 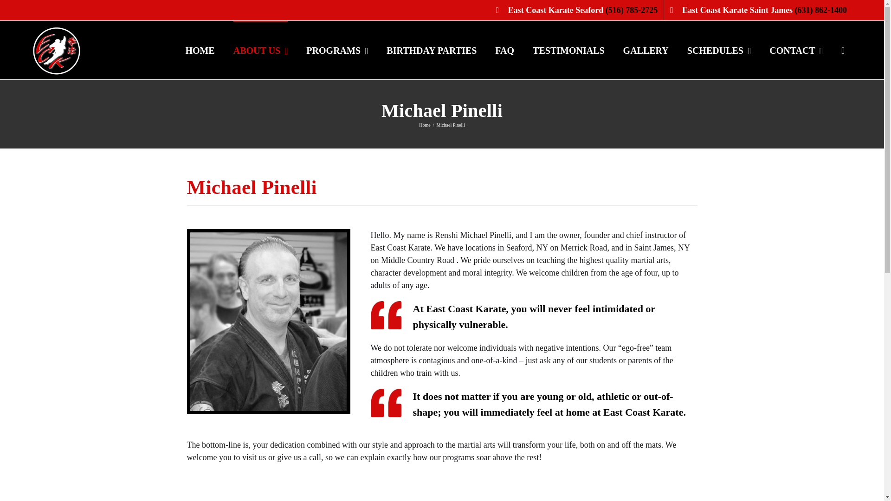 What do you see at coordinates (796, 50) in the screenshot?
I see `CONTACT` at bounding box center [796, 50].